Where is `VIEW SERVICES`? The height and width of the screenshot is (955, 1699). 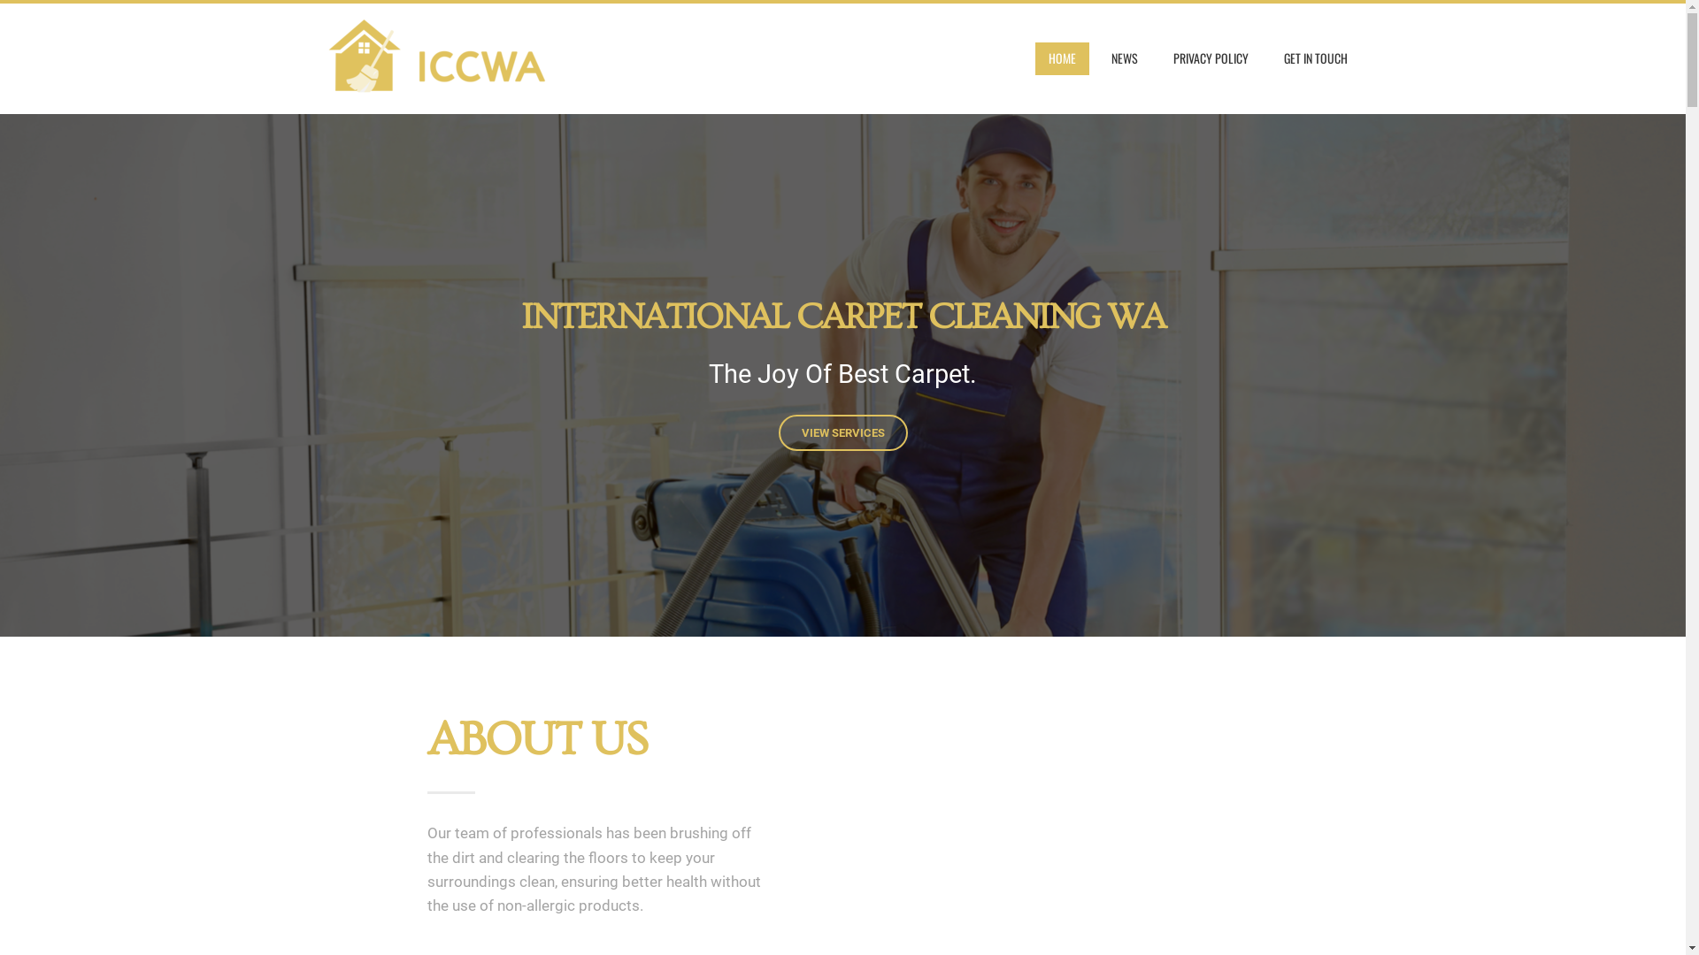 VIEW SERVICES is located at coordinates (843, 433).